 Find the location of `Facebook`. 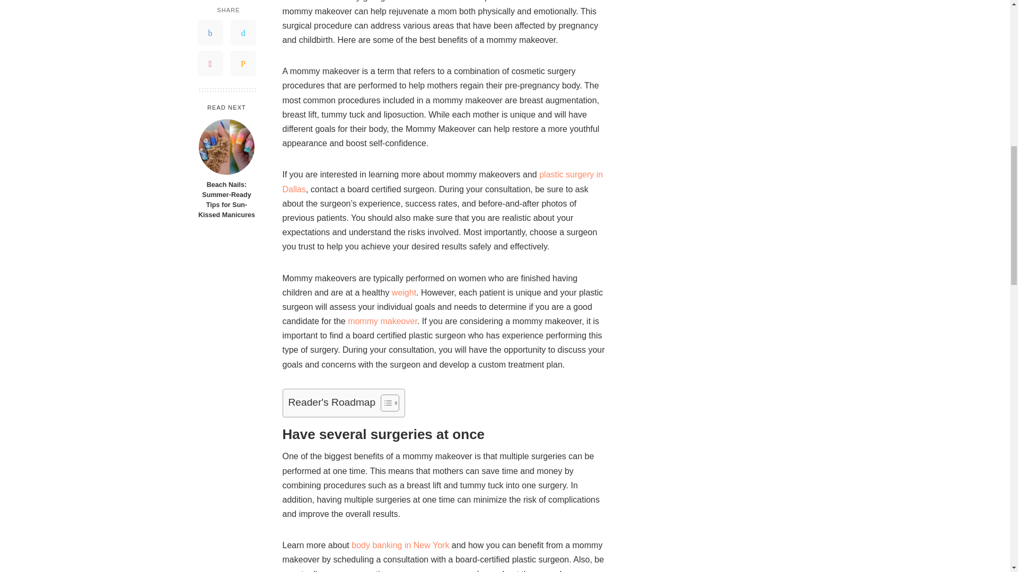

Facebook is located at coordinates (210, 6).